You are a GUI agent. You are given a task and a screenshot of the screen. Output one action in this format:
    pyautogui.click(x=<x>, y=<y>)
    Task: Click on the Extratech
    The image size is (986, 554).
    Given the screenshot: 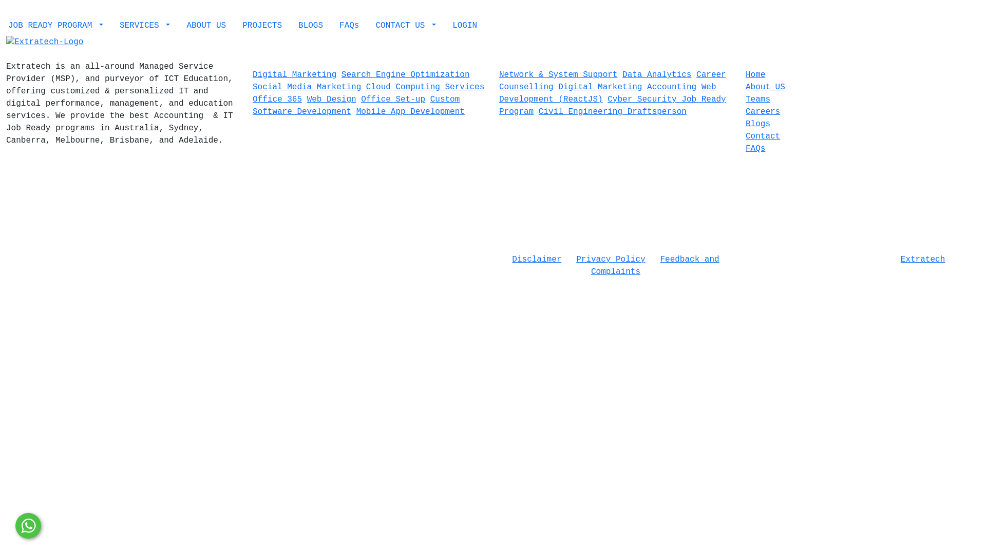 What is the action you would take?
    pyautogui.click(x=923, y=260)
    